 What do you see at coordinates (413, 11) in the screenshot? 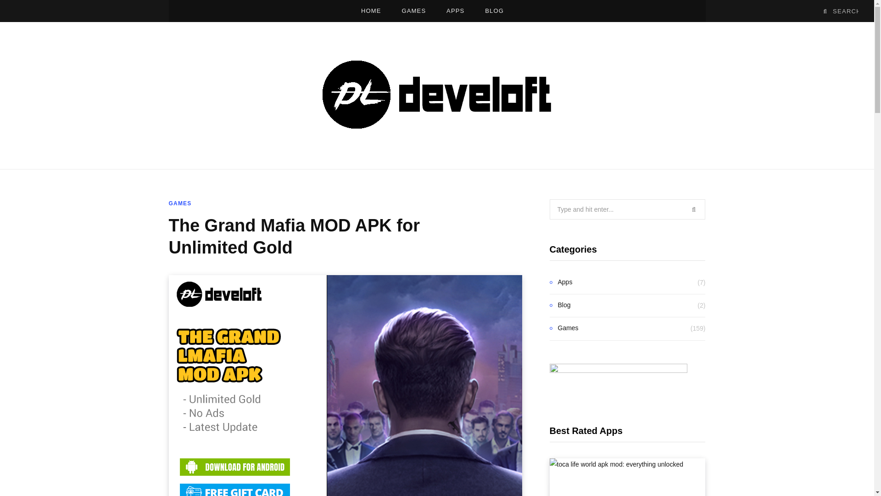
I see `GAMES` at bounding box center [413, 11].